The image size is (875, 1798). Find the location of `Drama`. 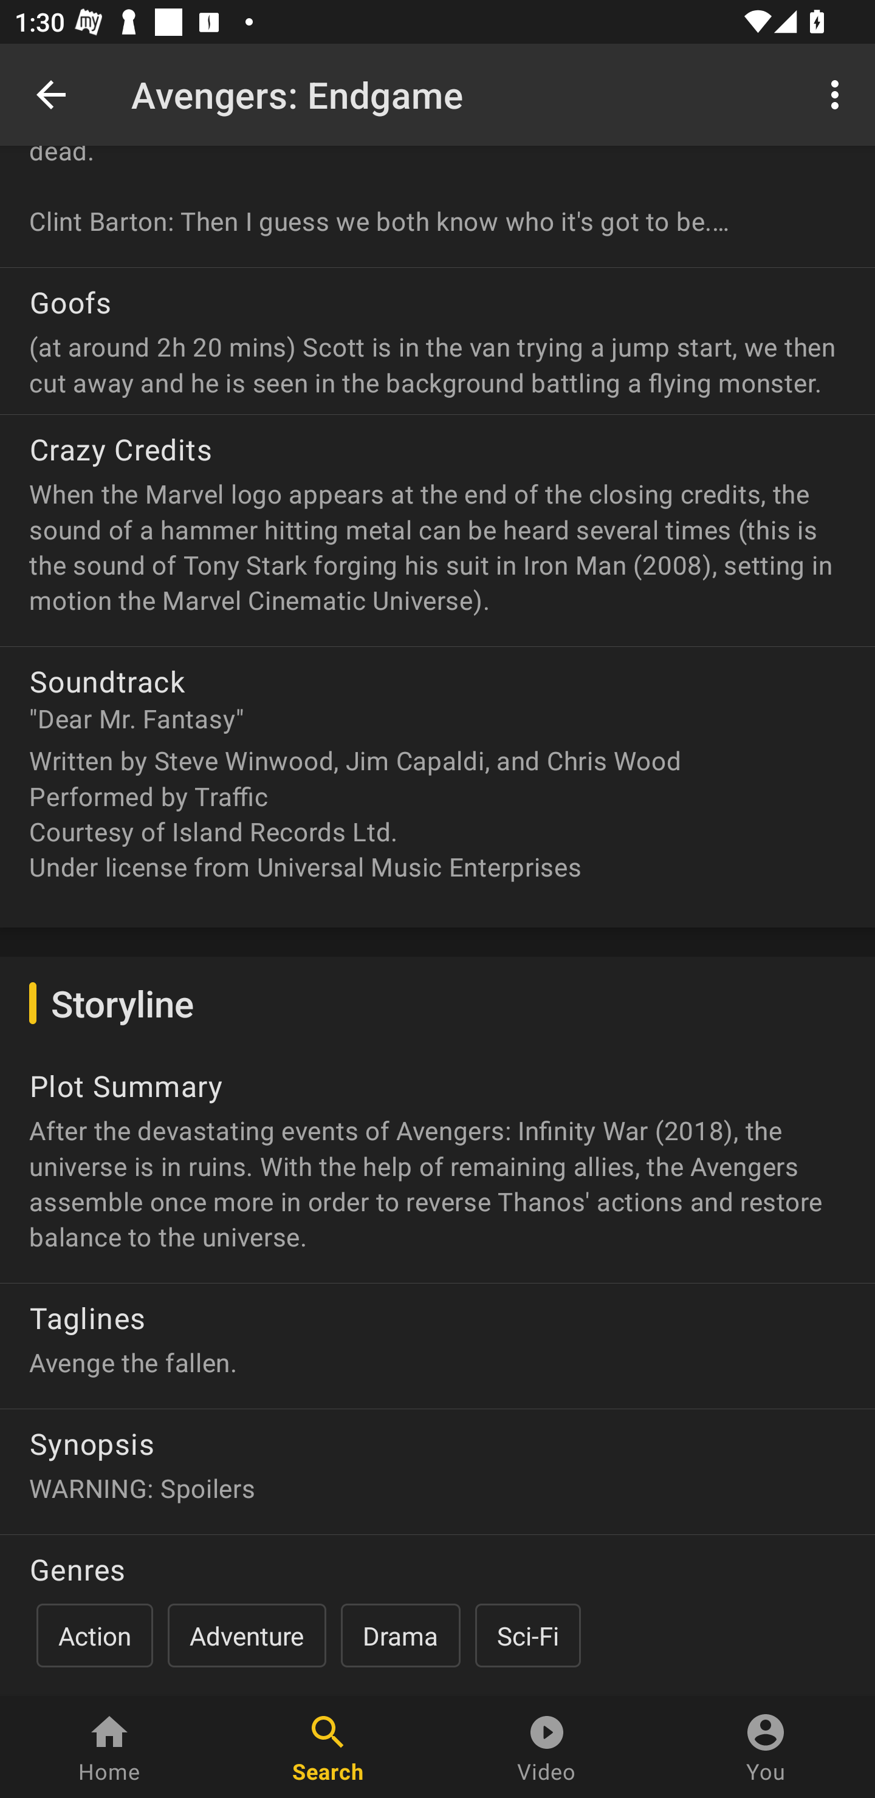

Drama is located at coordinates (400, 1635).